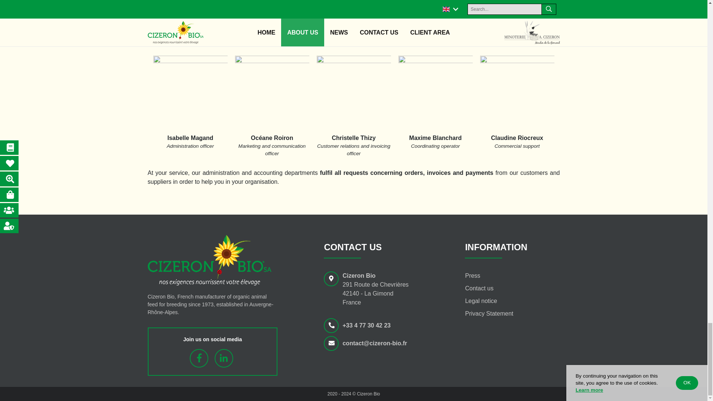  Describe the element at coordinates (472, 276) in the screenshot. I see `Press` at that location.